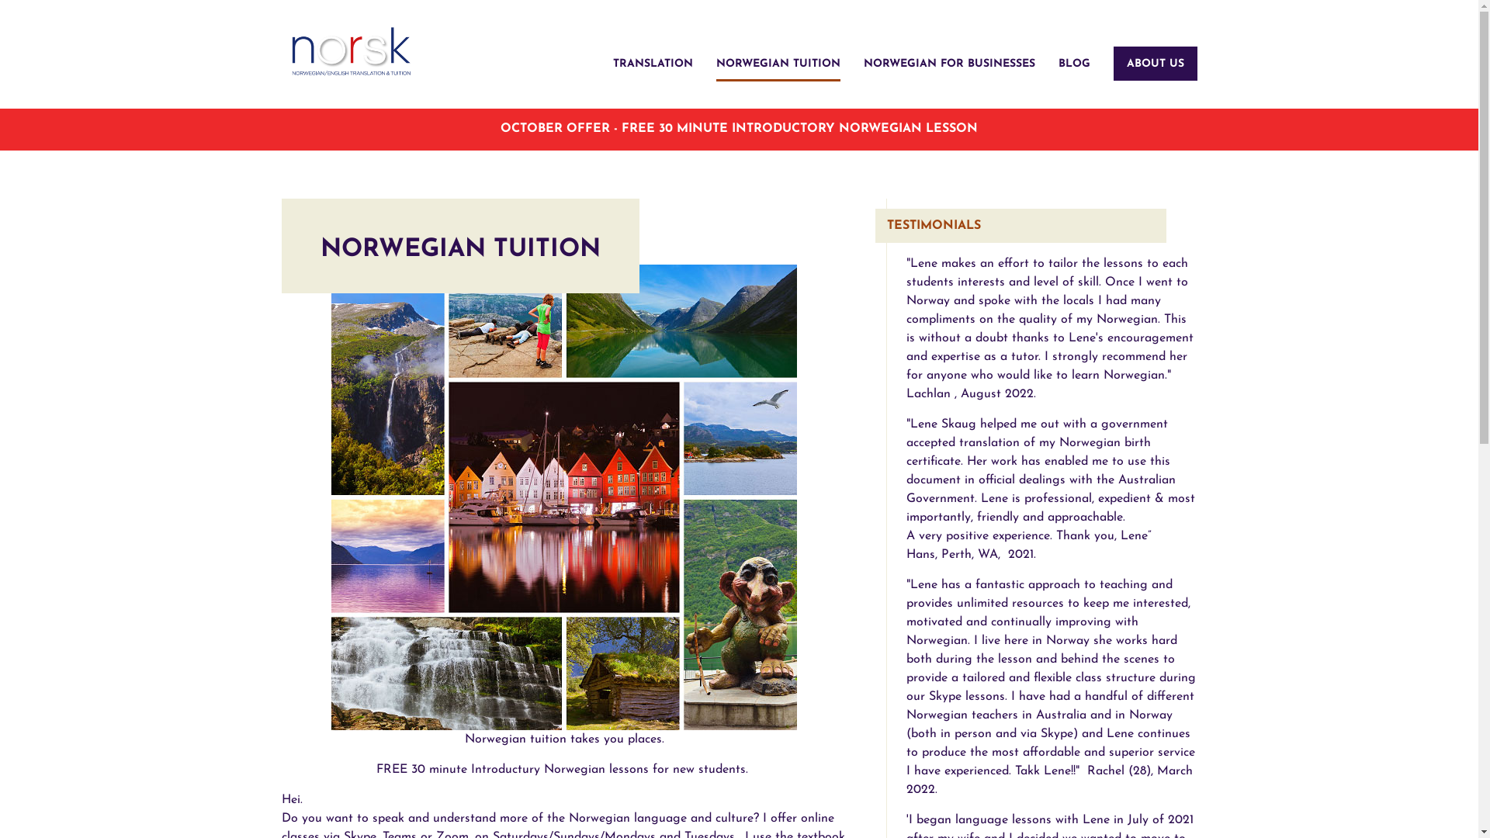  I want to click on NORWEGIAN FOR BUSINESSES, so click(948, 64).